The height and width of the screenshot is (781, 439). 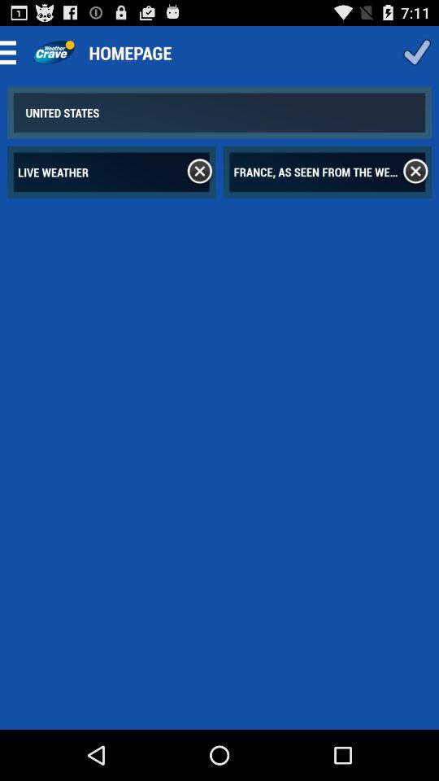 What do you see at coordinates (13, 52) in the screenshot?
I see `toggle menu` at bounding box center [13, 52].